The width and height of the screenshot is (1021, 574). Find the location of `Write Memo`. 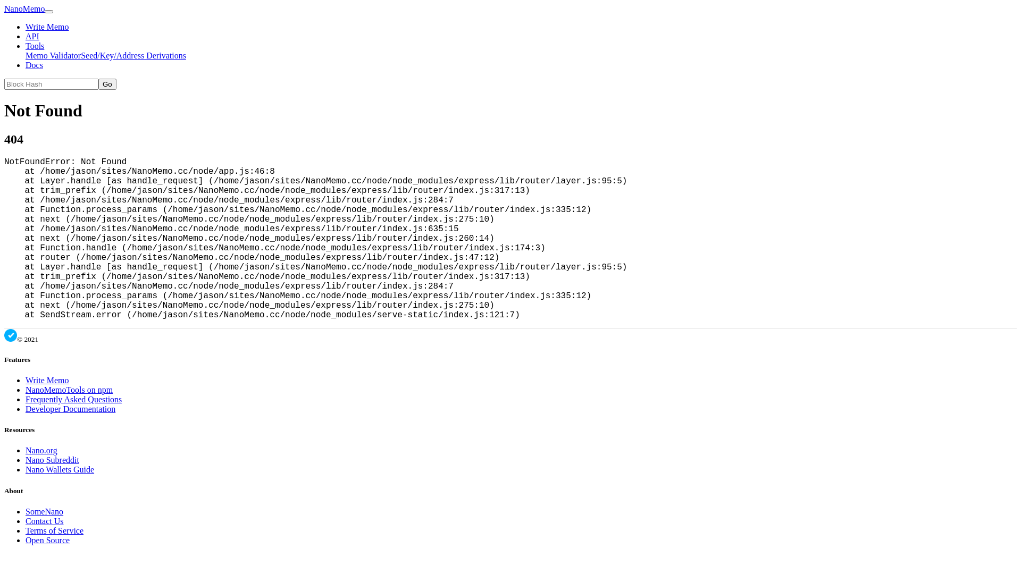

Write Memo is located at coordinates (47, 27).